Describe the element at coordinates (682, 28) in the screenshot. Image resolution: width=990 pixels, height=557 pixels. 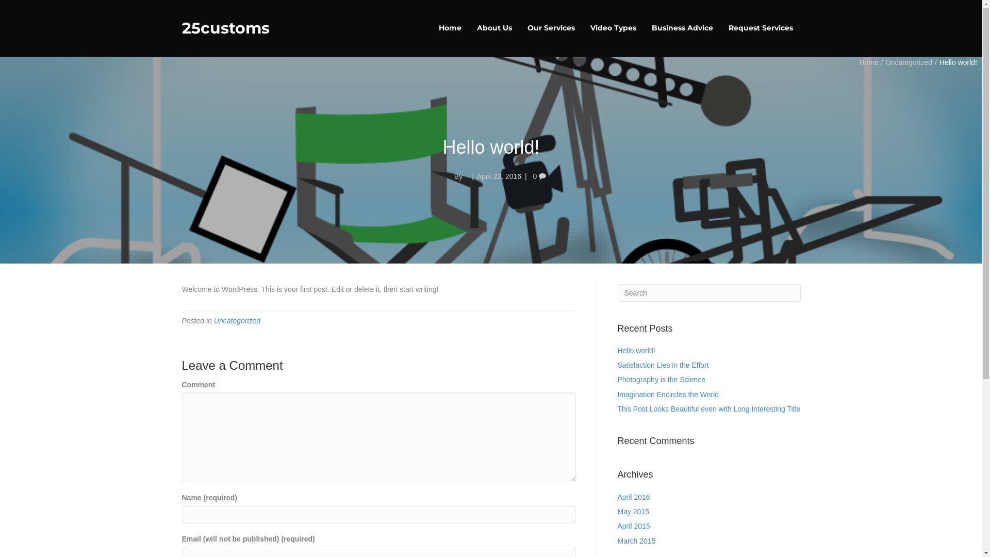
I see `Business Advice` at that location.